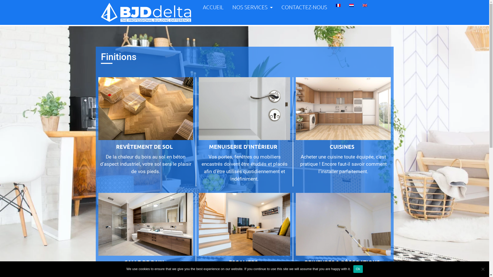 The height and width of the screenshot is (277, 493). What do you see at coordinates (213, 7) in the screenshot?
I see `ACCUEIL` at bounding box center [213, 7].